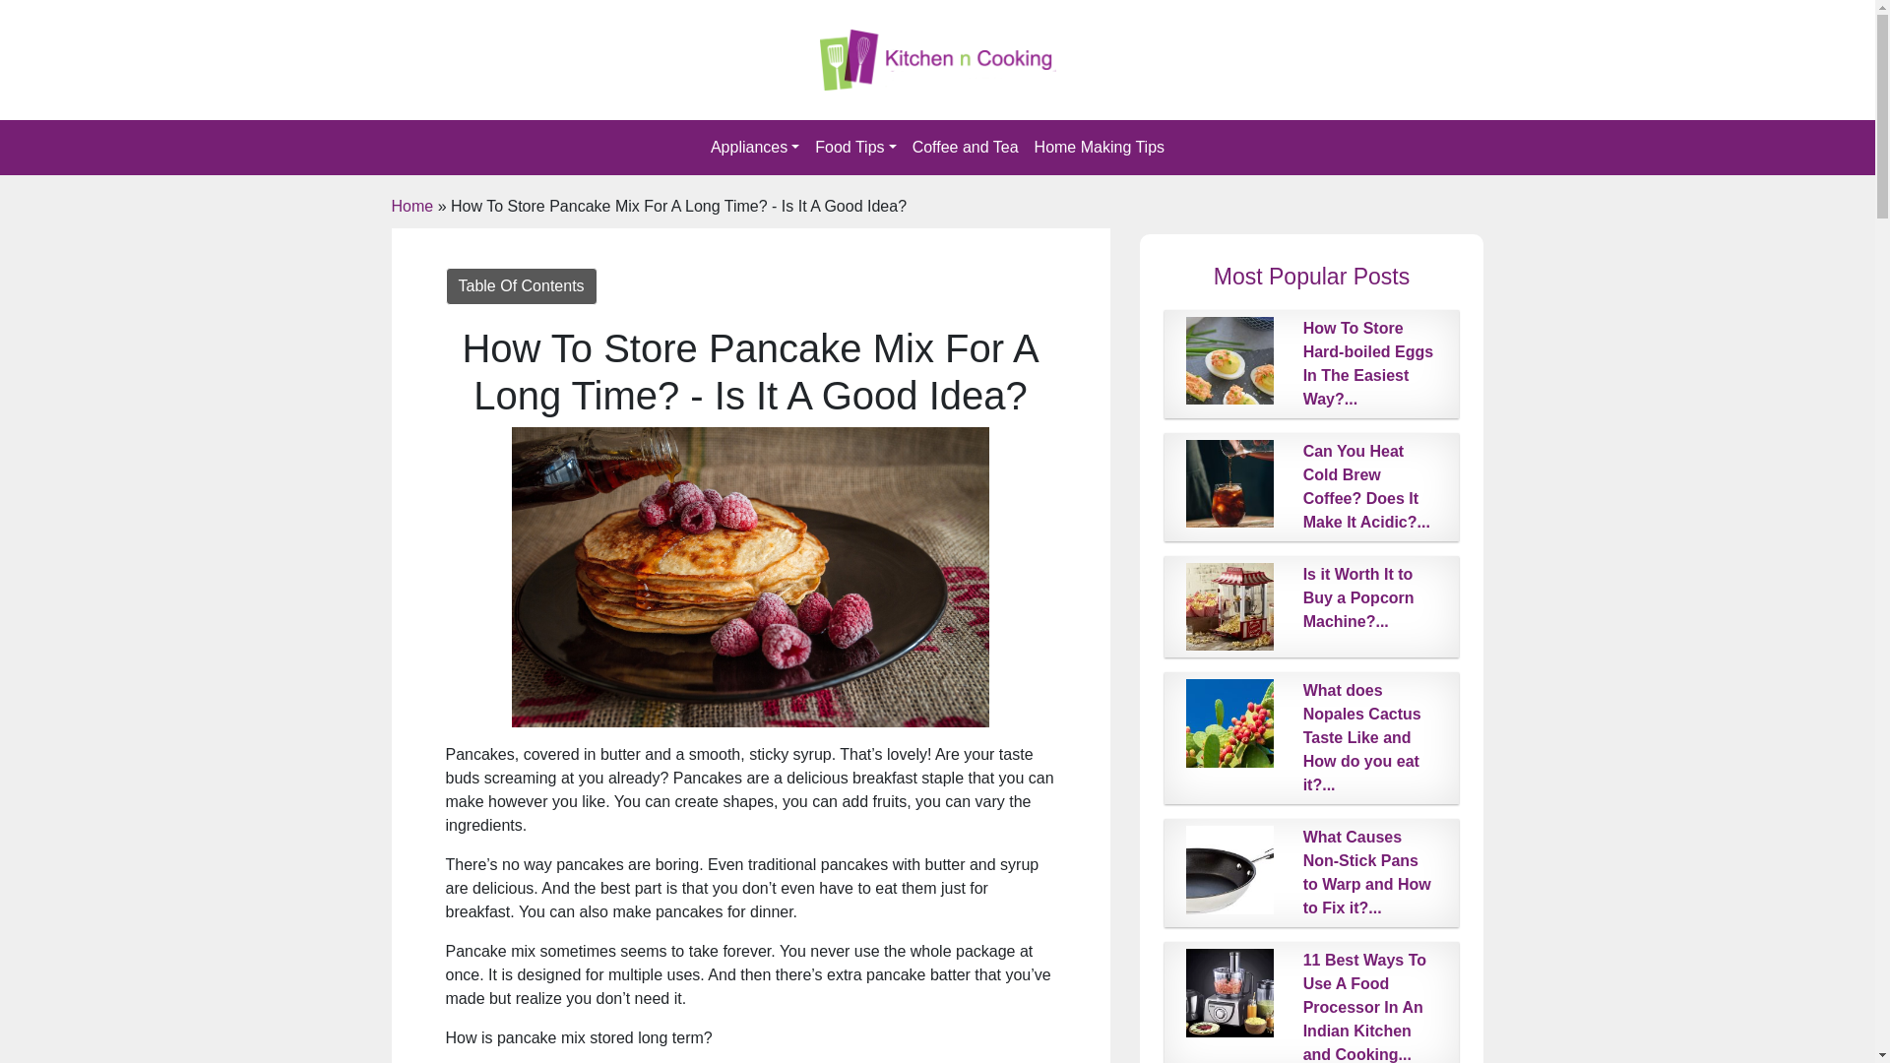  Describe the element at coordinates (1100, 147) in the screenshot. I see `Home Making Tips` at that location.